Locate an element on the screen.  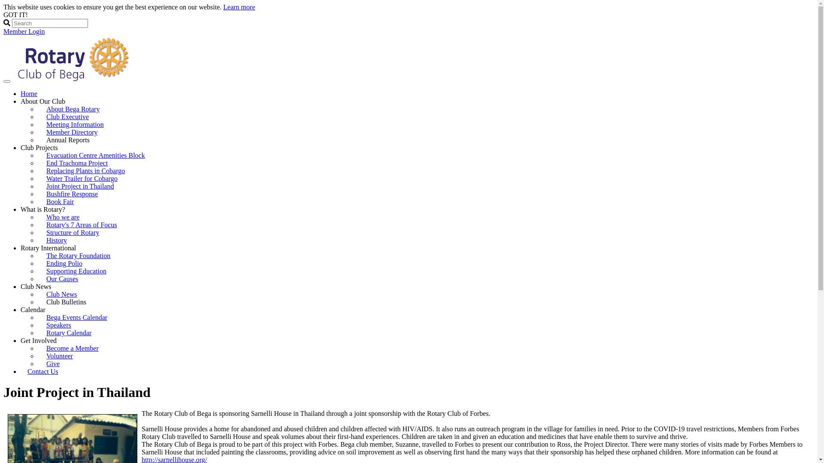
Joint Project in Thailand is located at coordinates (80, 186).